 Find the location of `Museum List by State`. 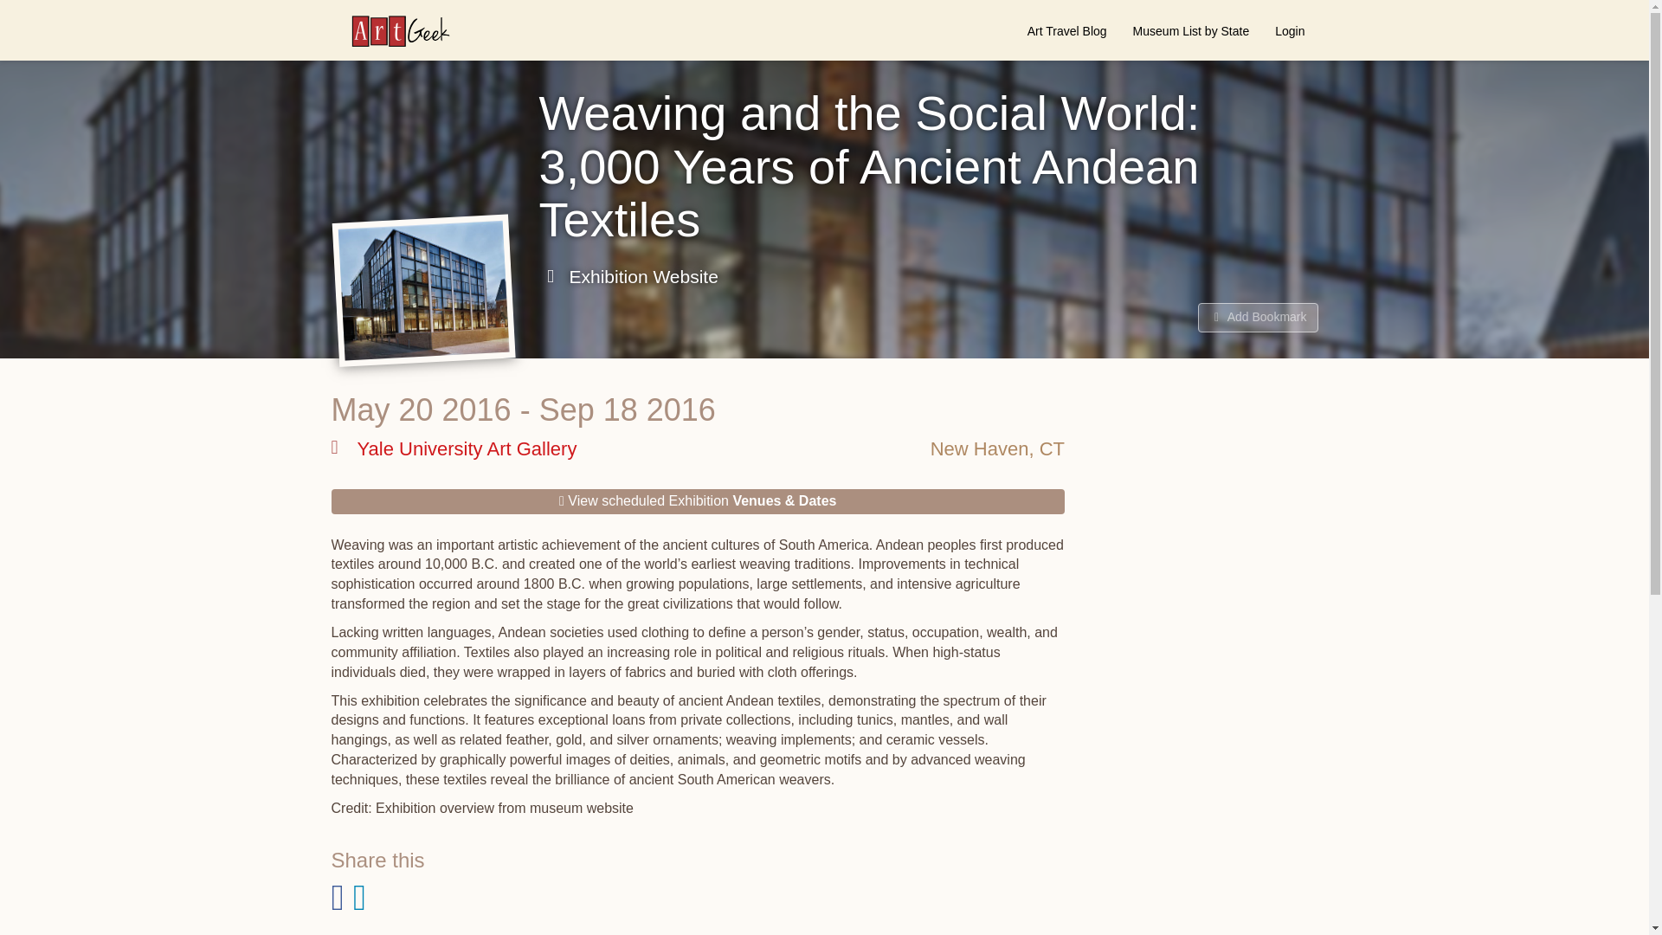

Museum List by State is located at coordinates (1191, 30).